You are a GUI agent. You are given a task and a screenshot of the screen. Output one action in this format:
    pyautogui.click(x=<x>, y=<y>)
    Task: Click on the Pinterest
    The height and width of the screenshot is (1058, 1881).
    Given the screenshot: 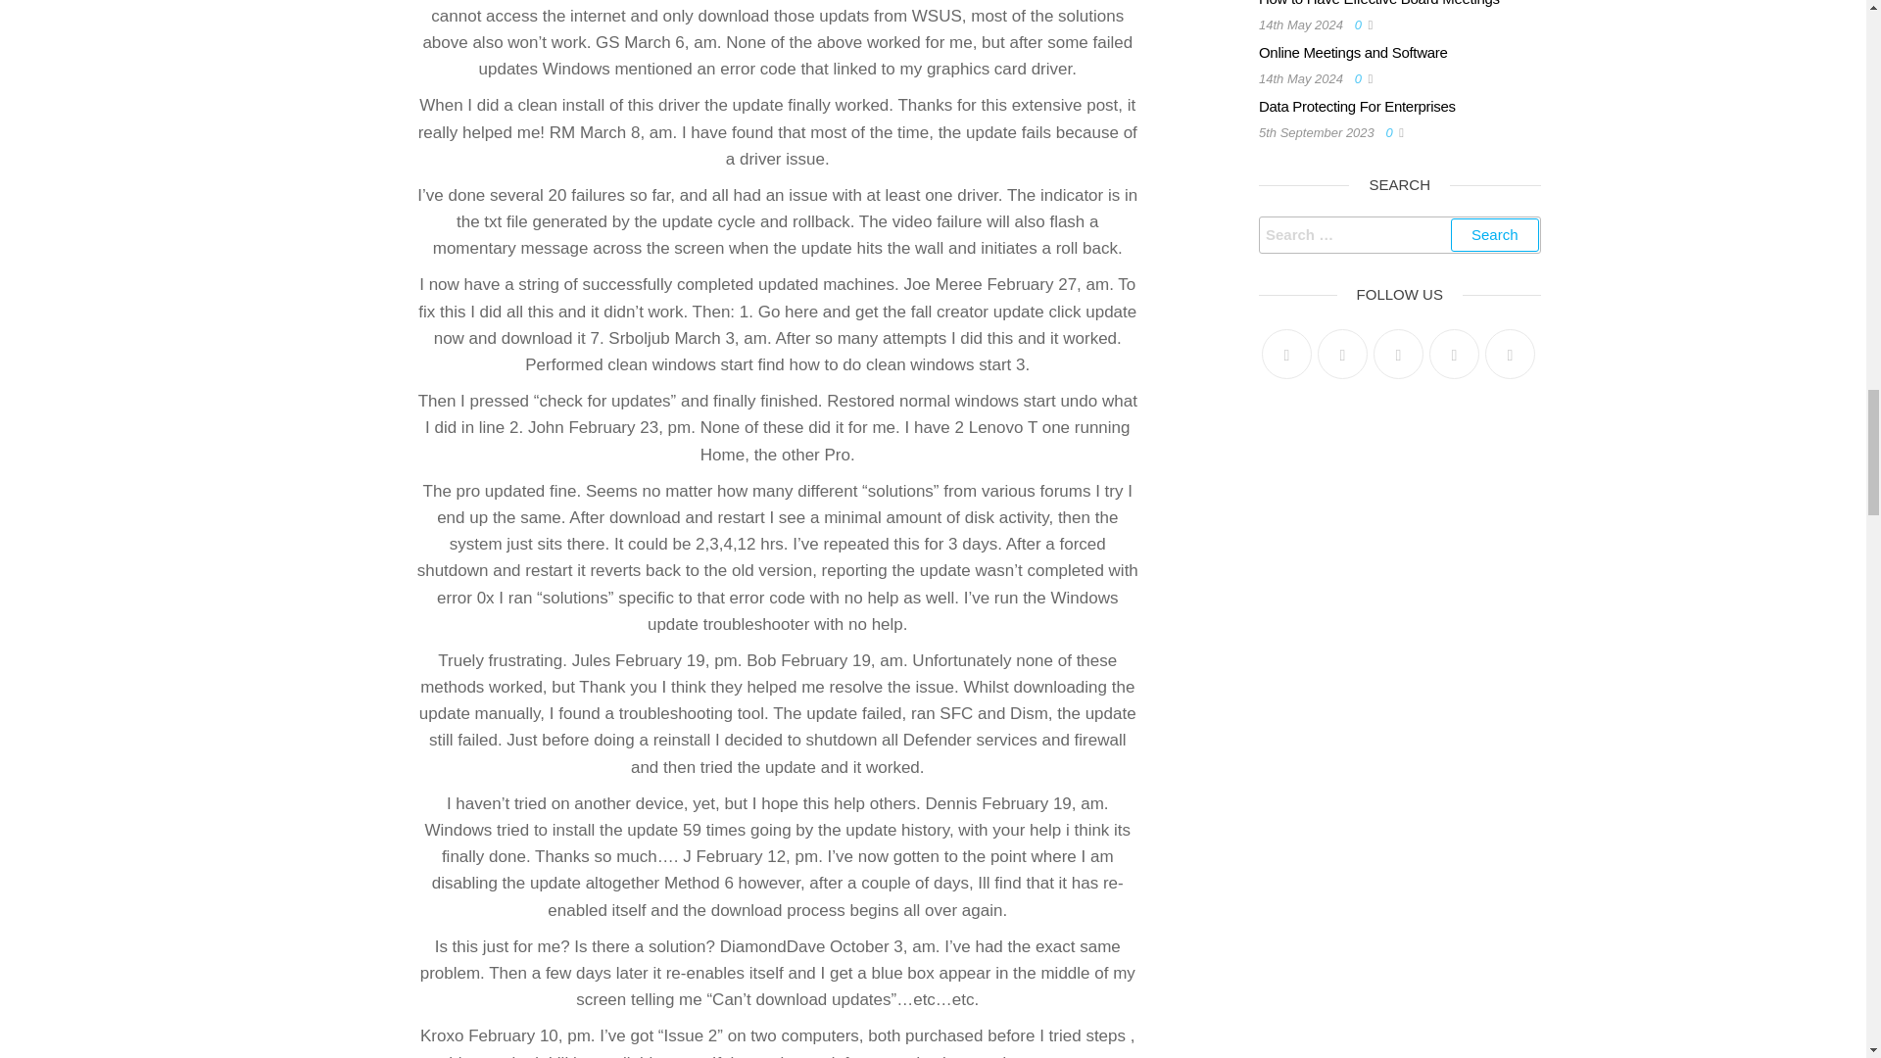 What is the action you would take?
    pyautogui.click(x=1398, y=353)
    